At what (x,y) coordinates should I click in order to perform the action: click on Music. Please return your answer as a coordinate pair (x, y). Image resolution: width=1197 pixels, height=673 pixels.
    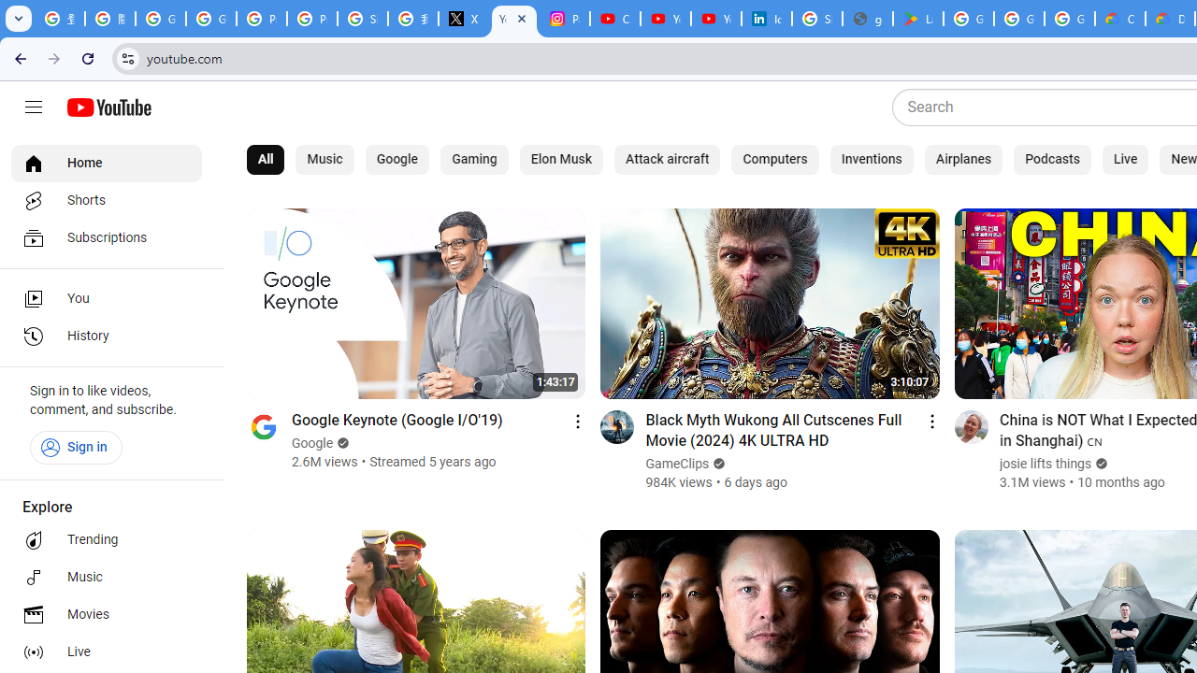
    Looking at the image, I should click on (107, 578).